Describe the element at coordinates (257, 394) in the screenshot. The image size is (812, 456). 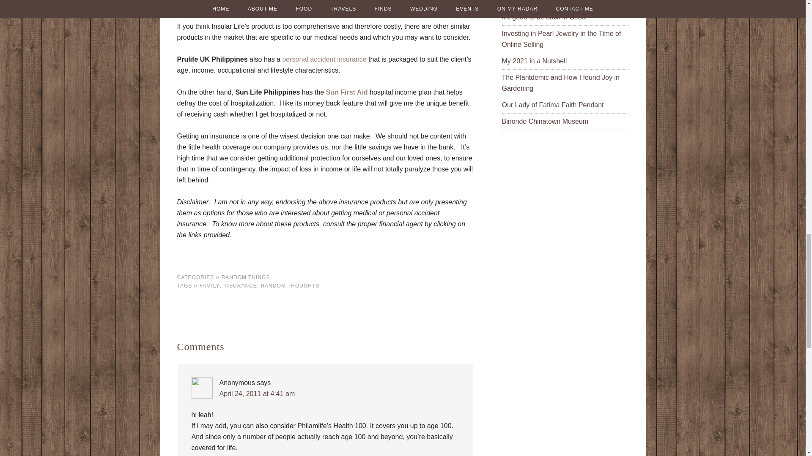
I see `April 24, 2011 at 4:41 am` at that location.